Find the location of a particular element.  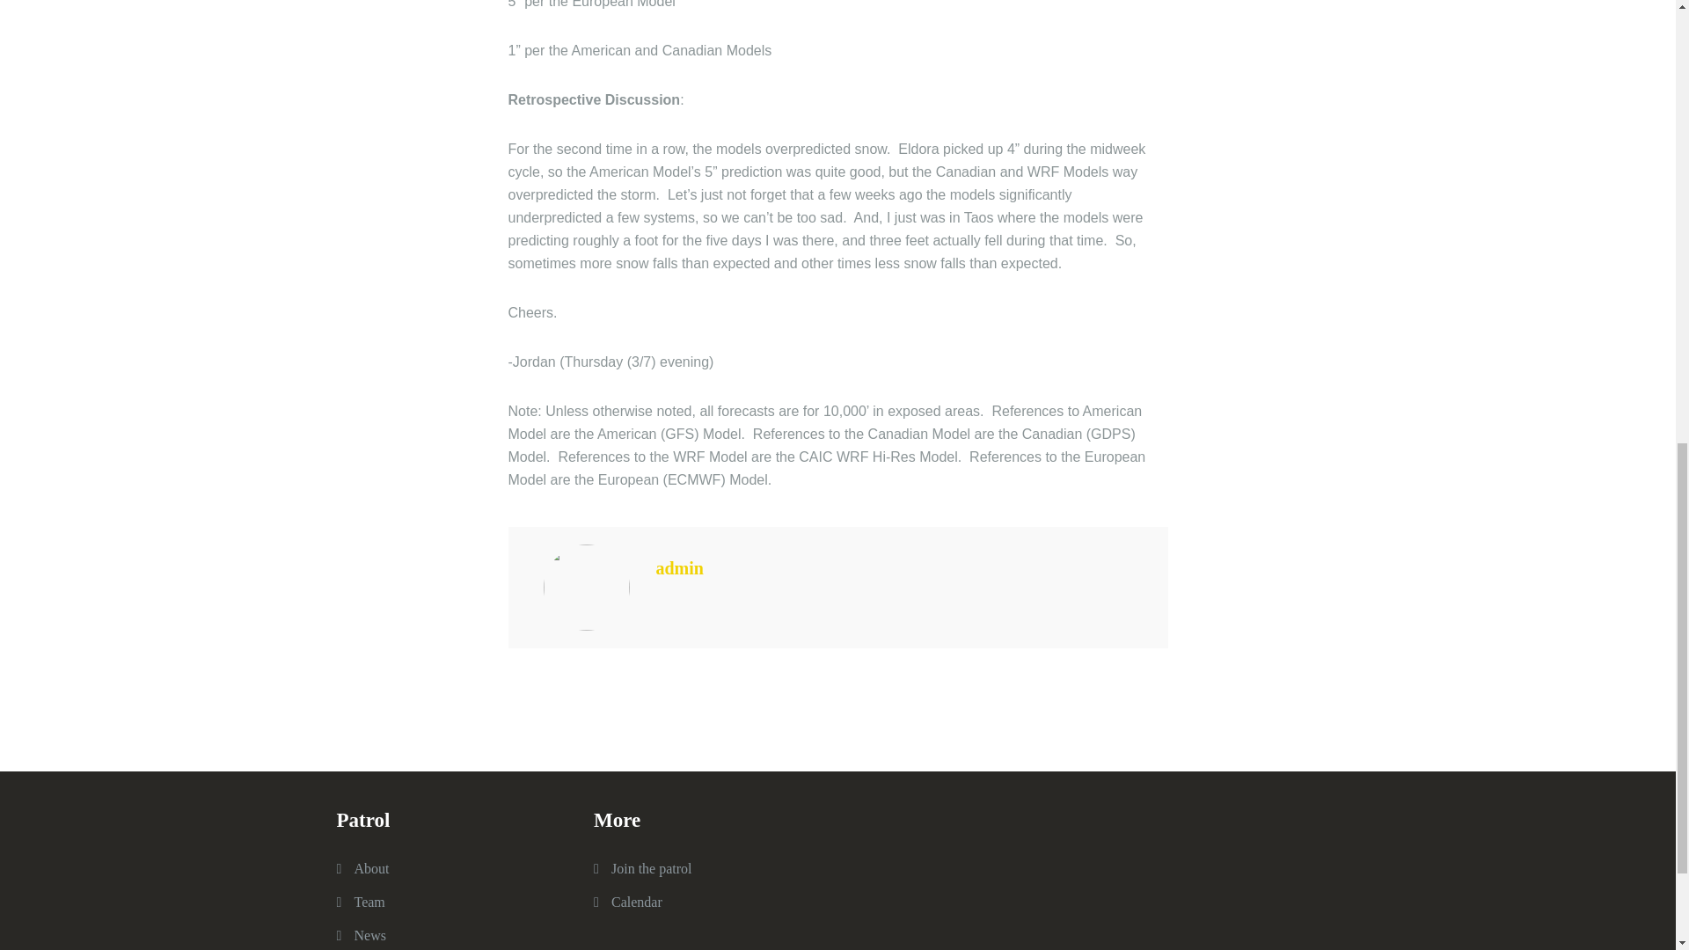

Club is located at coordinates (369, 902).